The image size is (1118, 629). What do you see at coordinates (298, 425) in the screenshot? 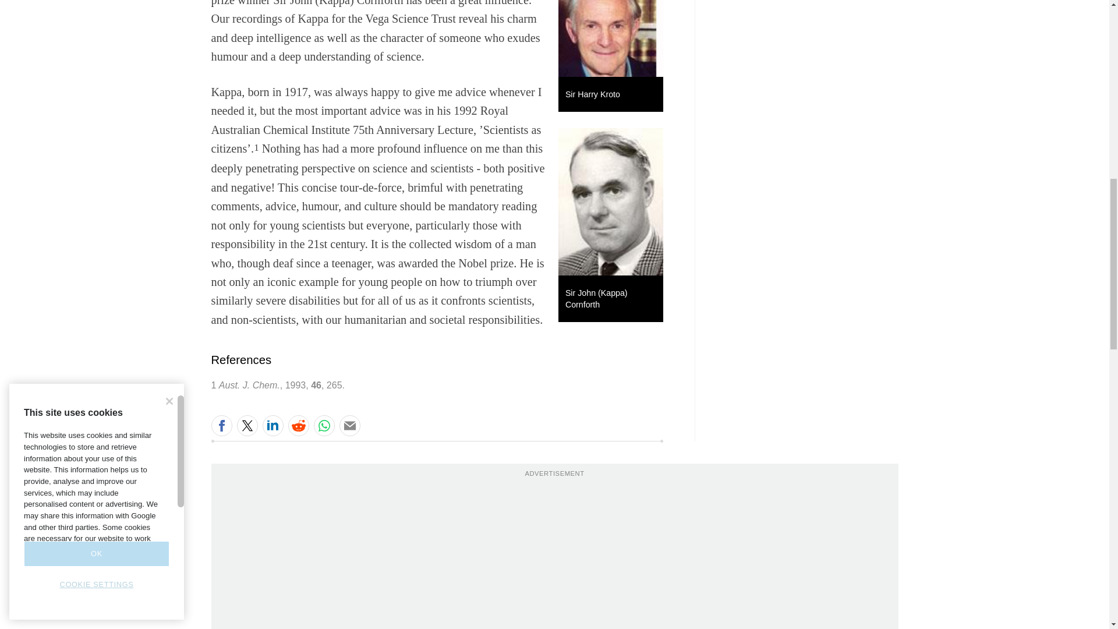
I see `Share this on Reddit` at bounding box center [298, 425].